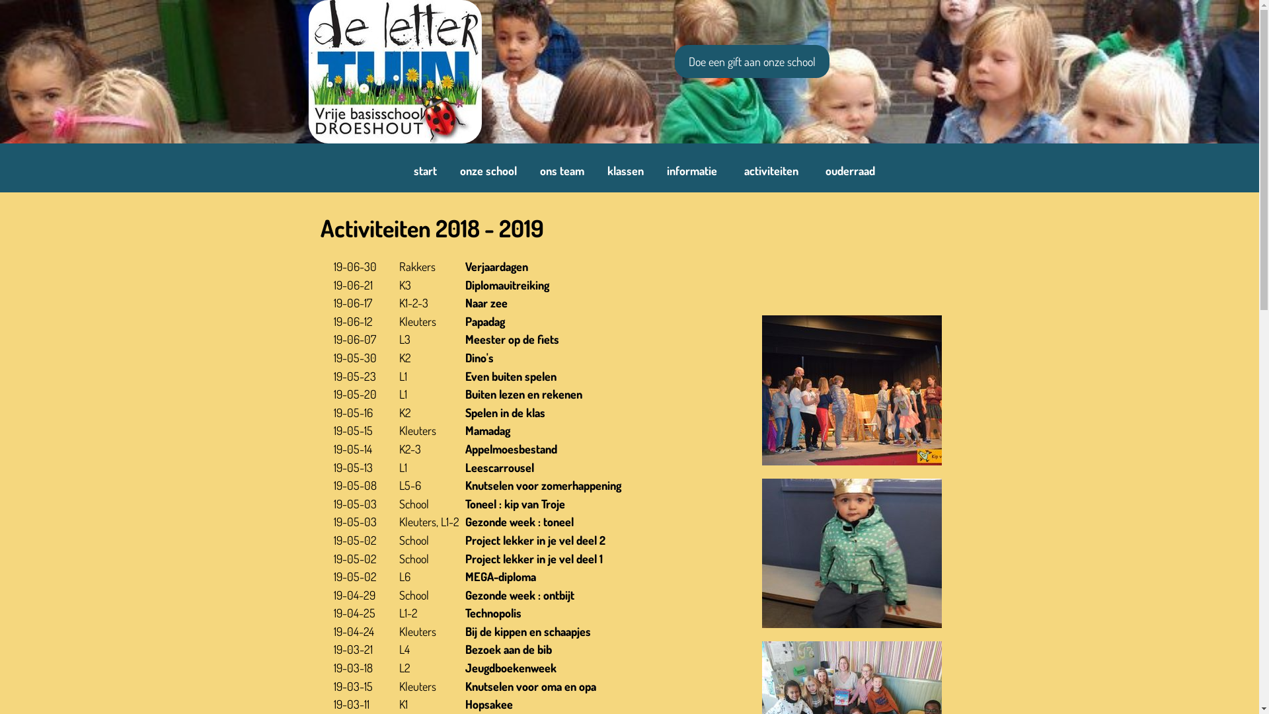 The height and width of the screenshot is (714, 1269). Describe the element at coordinates (505, 412) in the screenshot. I see `Spelen in de klas` at that location.